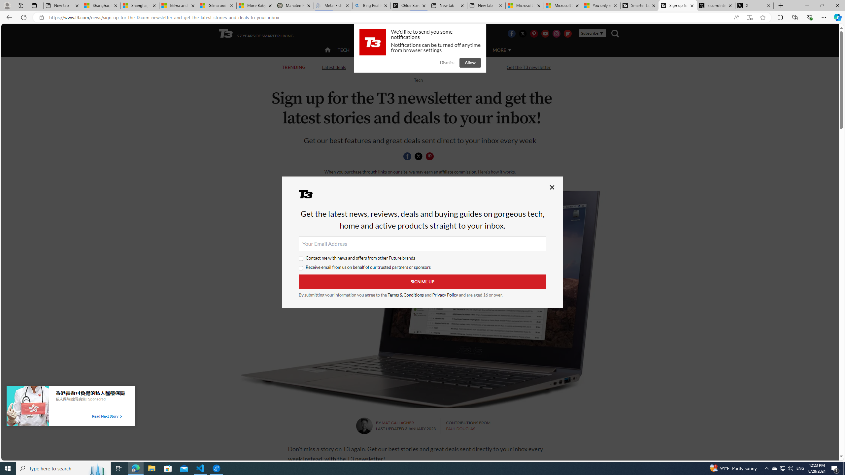  Describe the element at coordinates (640, 6) in the screenshot. I see `Smarter Living | T3` at that location.